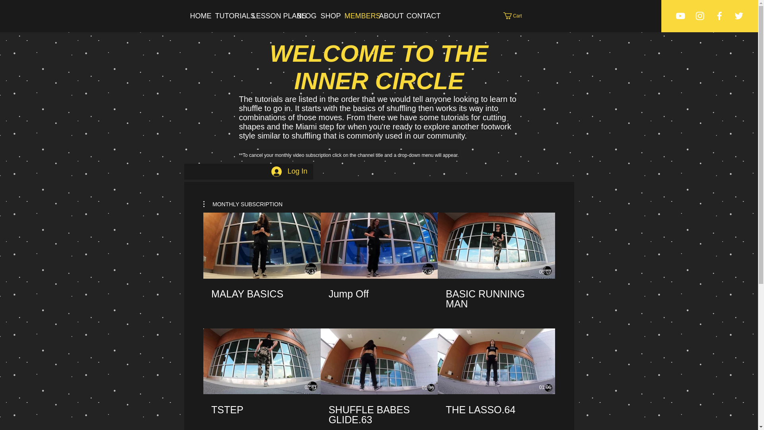 The image size is (764, 430). I want to click on SHUFFLE BABES GLIDE.63, so click(379, 410).